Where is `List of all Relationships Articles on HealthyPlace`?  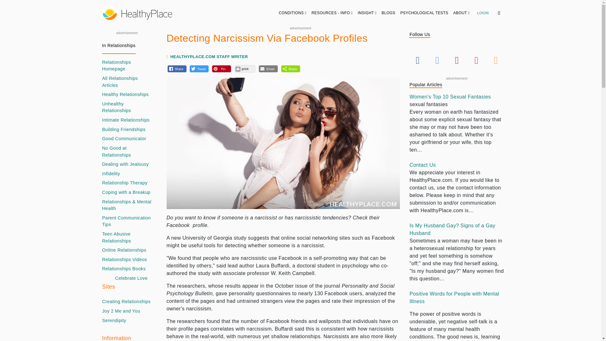 List of all Relationships Articles on HealthyPlace is located at coordinates (127, 81).